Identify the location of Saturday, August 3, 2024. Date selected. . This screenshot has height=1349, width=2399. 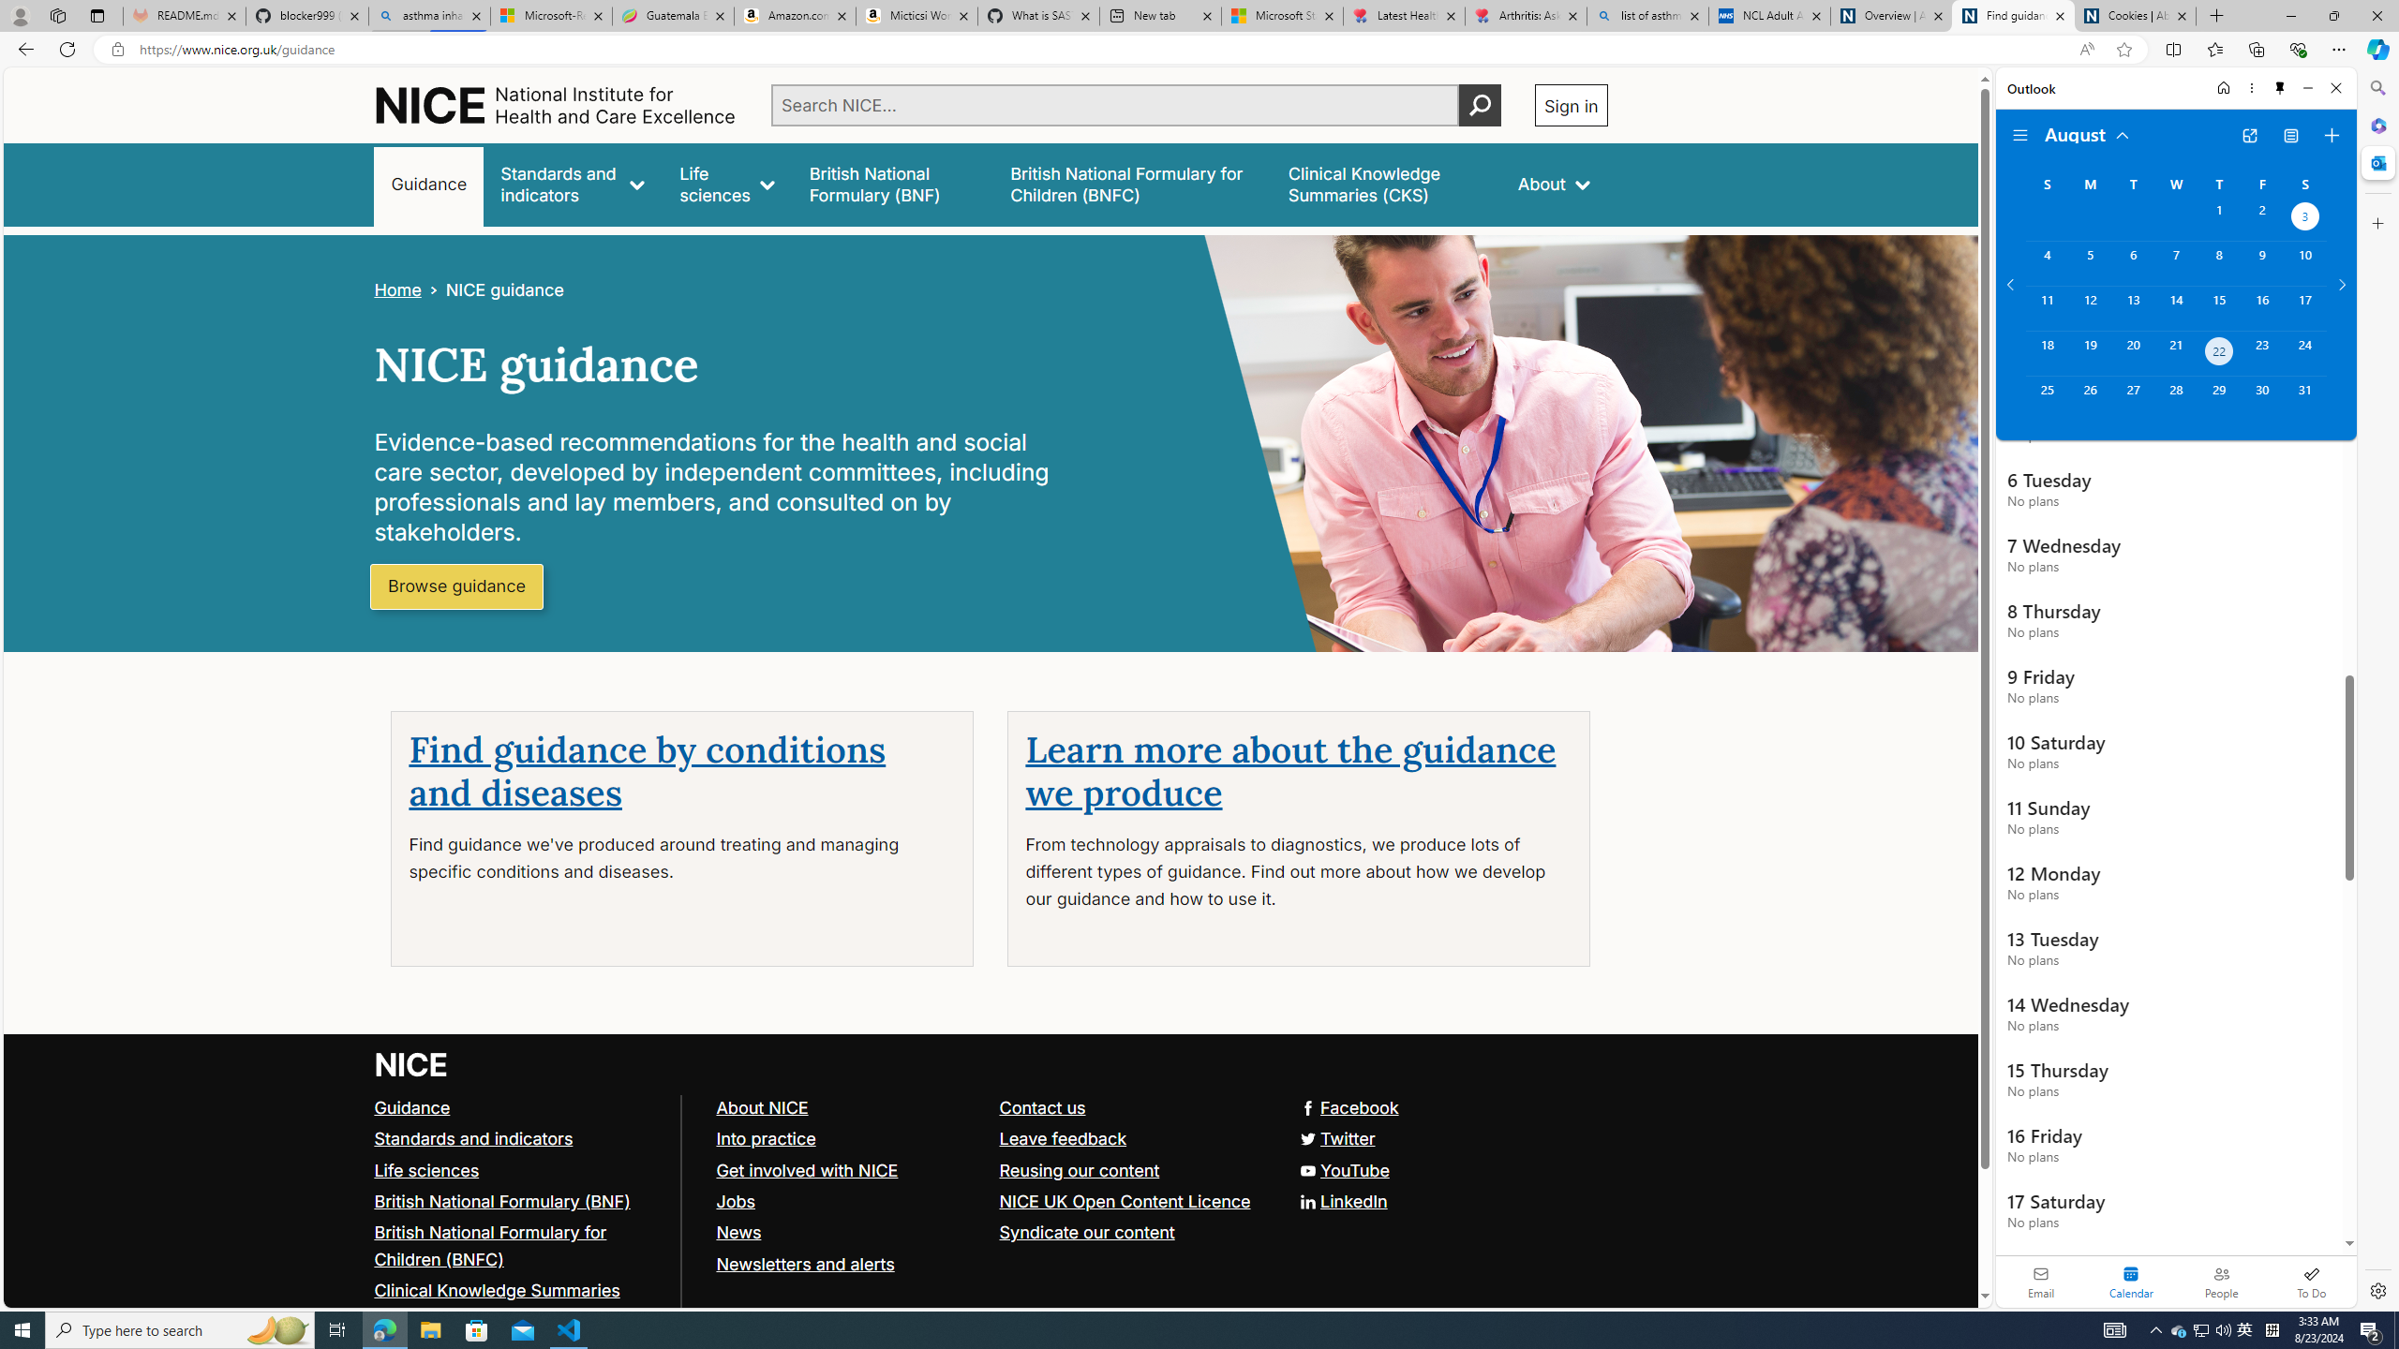
(2305, 218).